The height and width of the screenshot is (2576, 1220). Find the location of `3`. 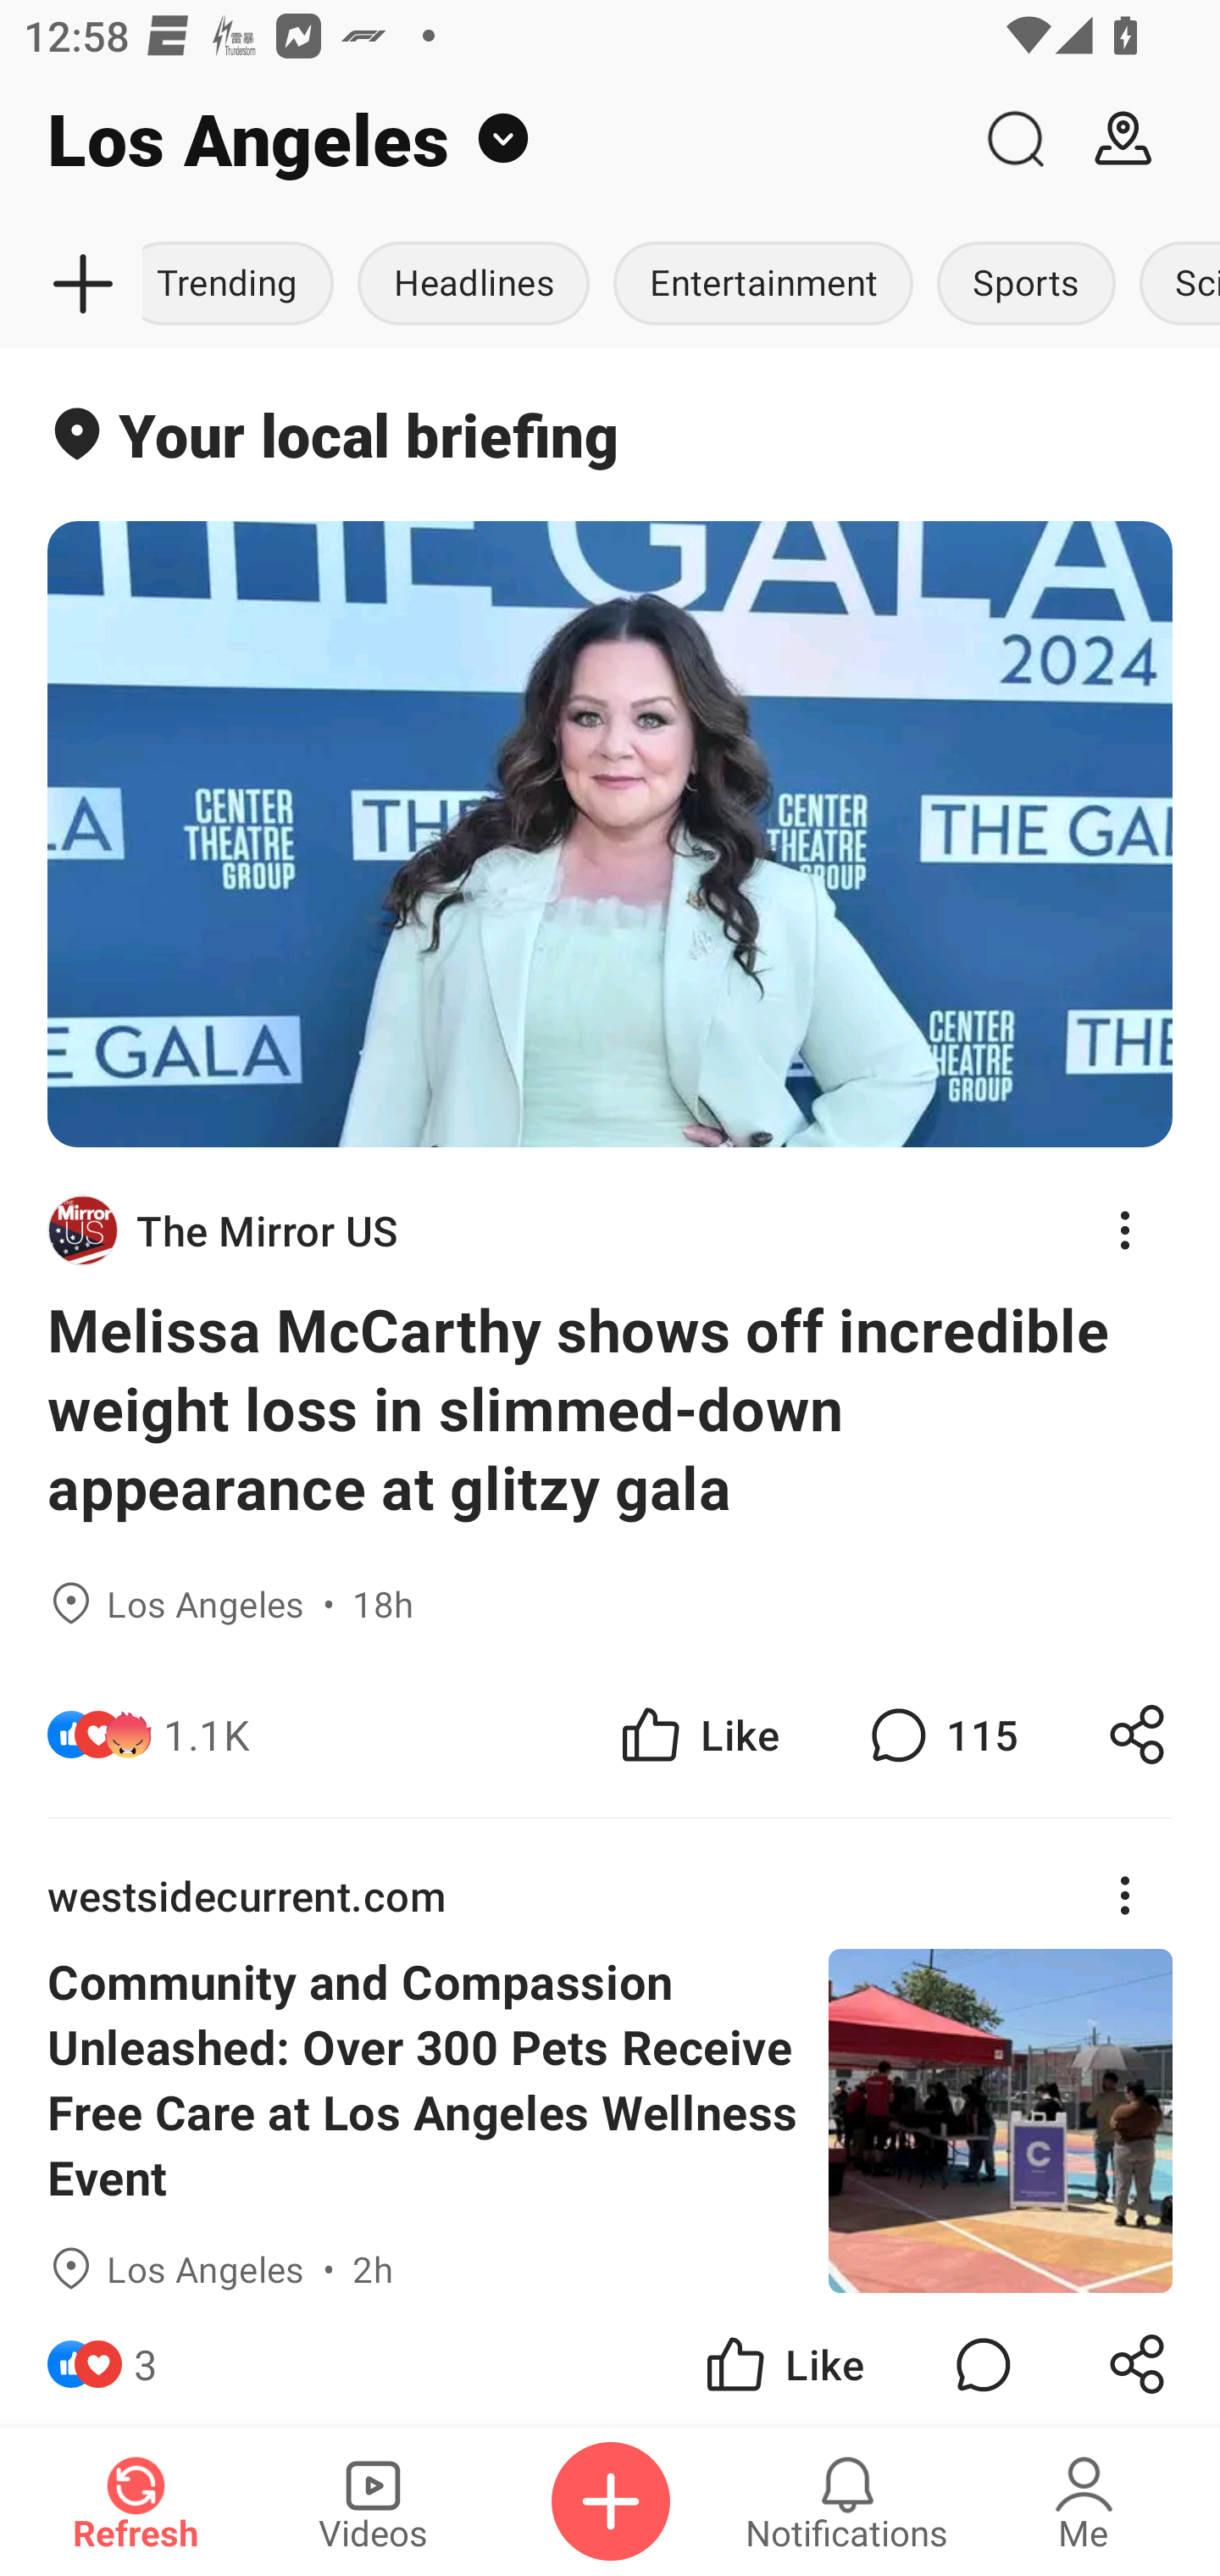

3 is located at coordinates (146, 2359).